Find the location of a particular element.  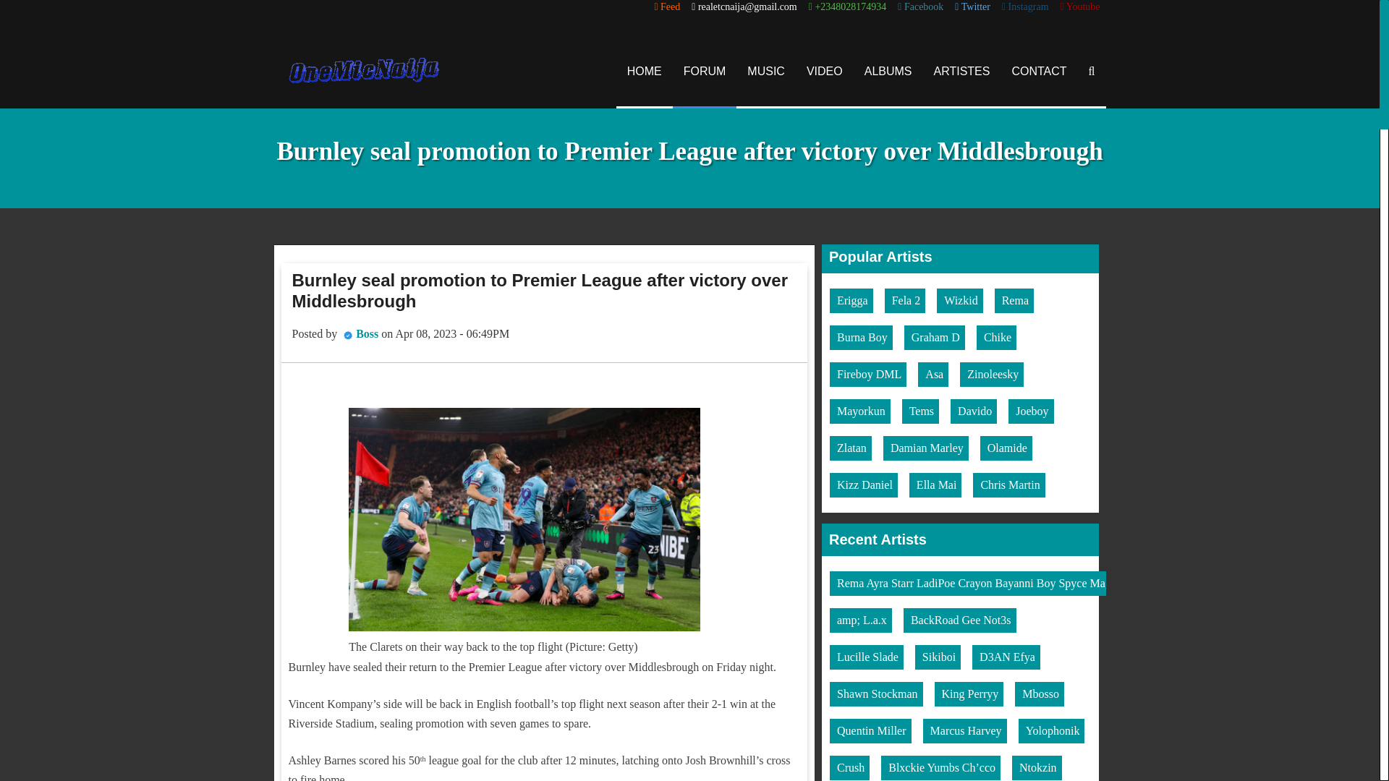

Twitter is located at coordinates (972, 7).